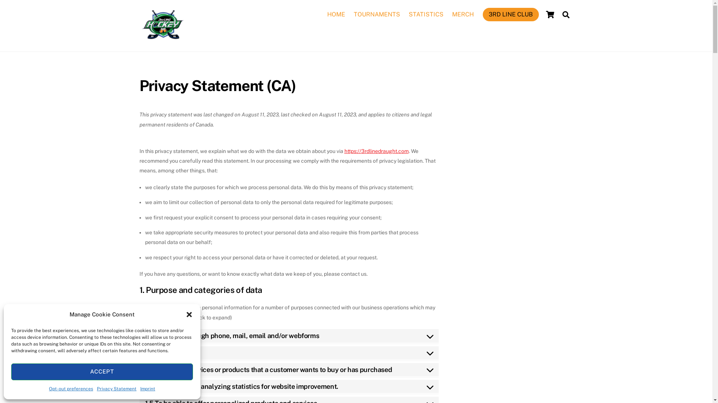  I want to click on 3rd-line-hockey-logo, so click(162, 25).